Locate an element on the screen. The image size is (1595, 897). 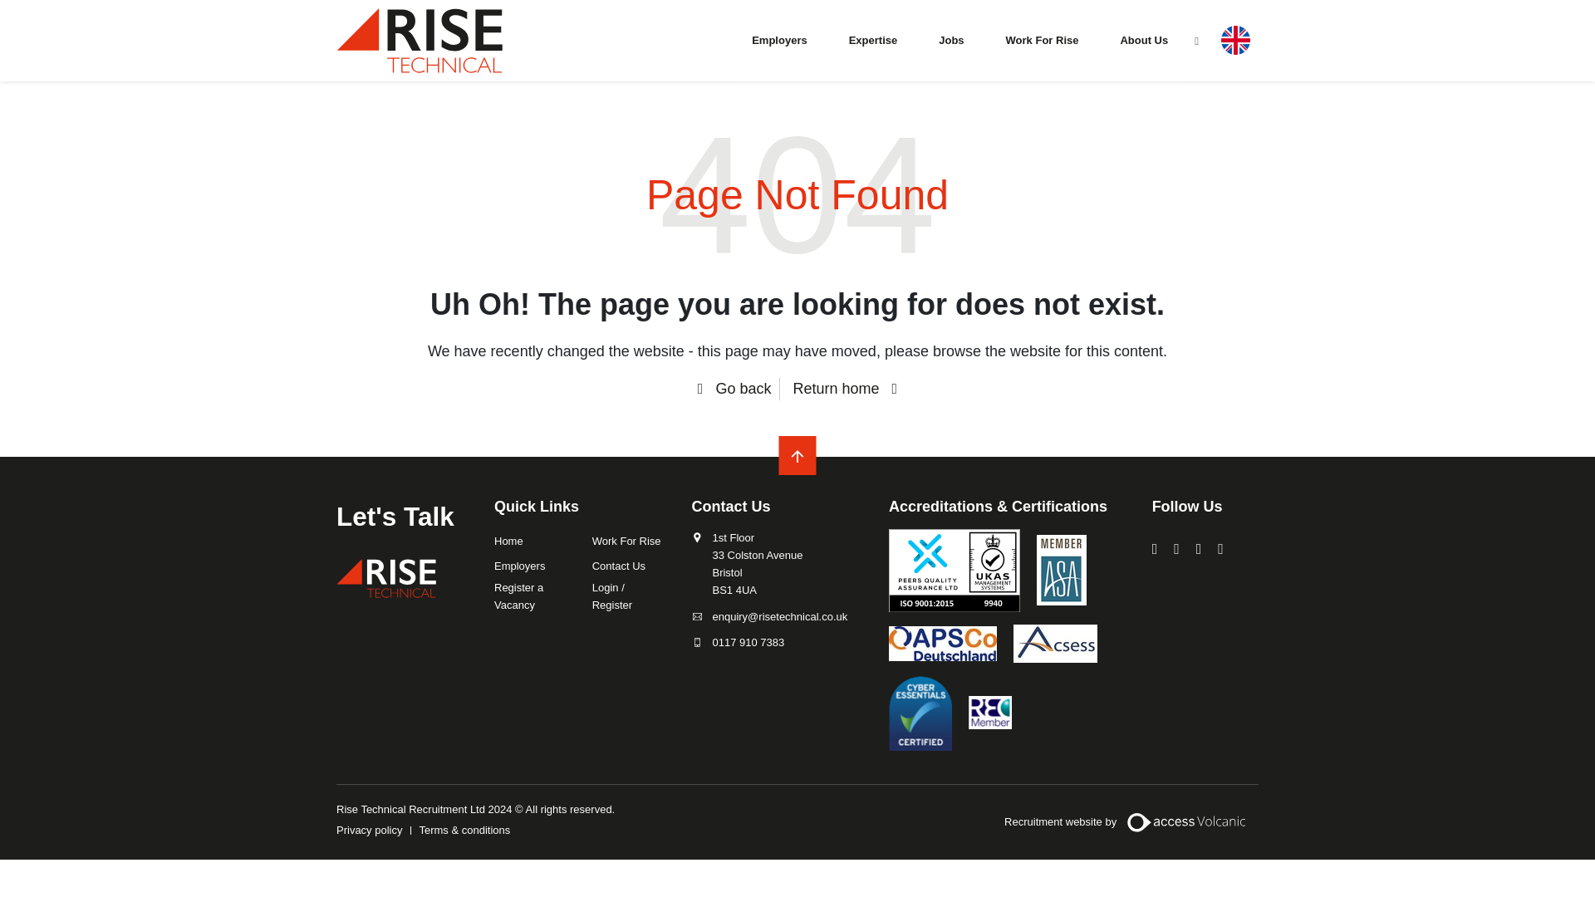
Expertise is located at coordinates (873, 40).